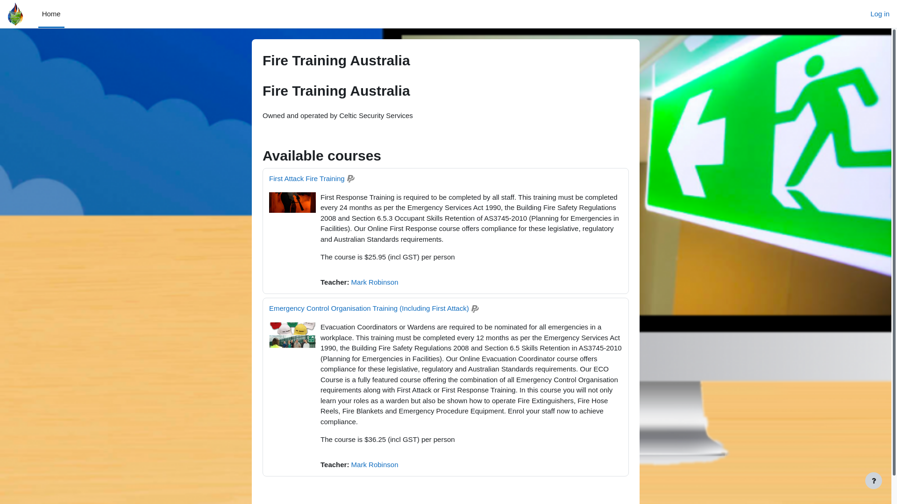  I want to click on Log in, so click(880, 14).